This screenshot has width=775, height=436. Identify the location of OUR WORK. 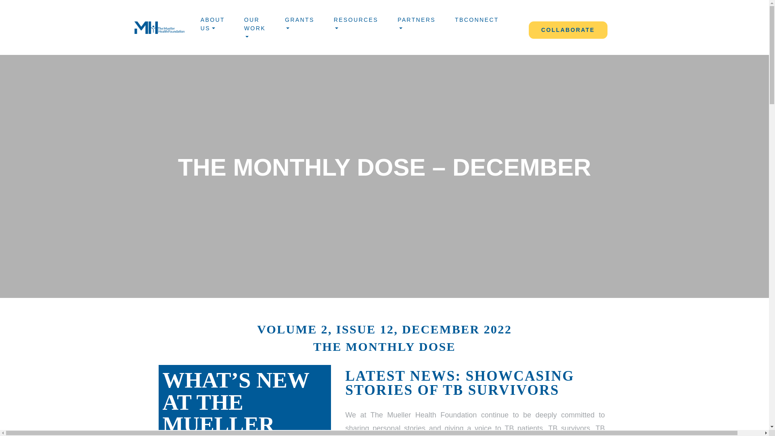
(255, 30).